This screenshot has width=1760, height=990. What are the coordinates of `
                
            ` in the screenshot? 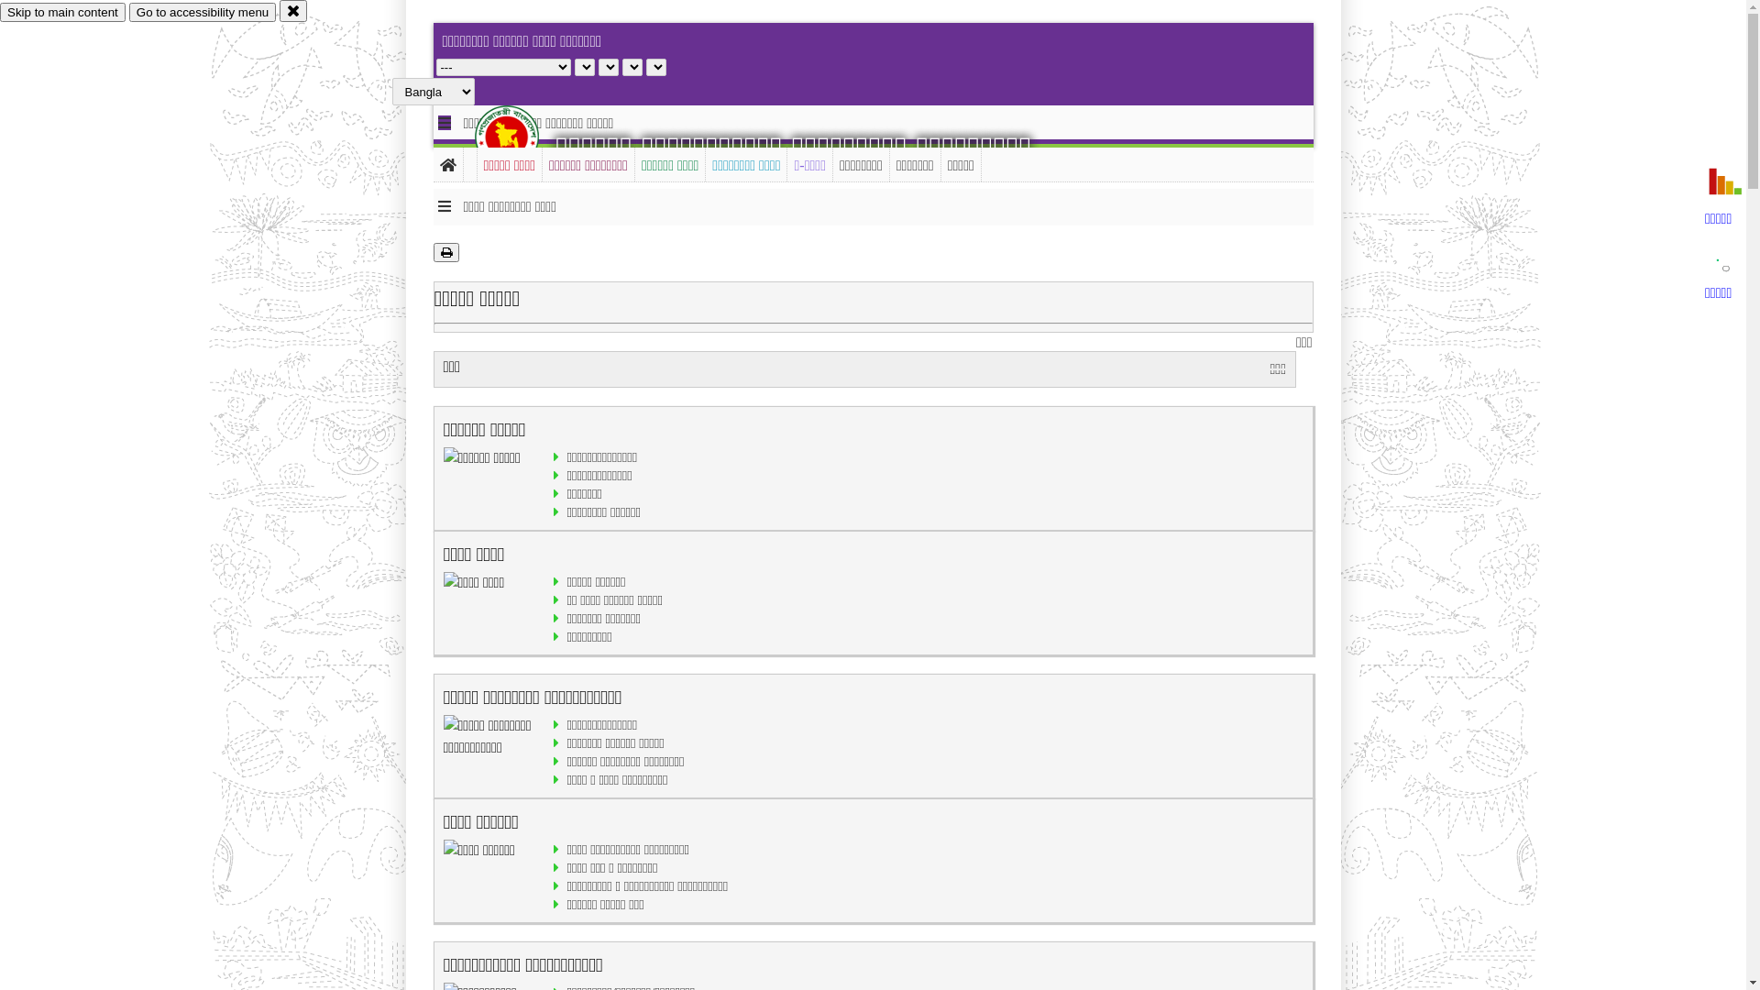 It's located at (522, 137).